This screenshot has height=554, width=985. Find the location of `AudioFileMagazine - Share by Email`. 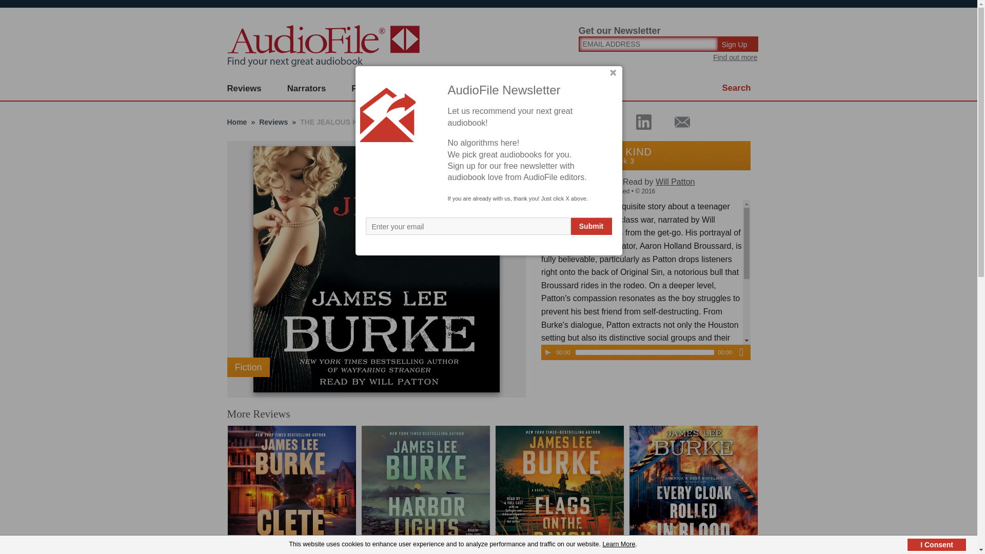

AudioFileMagazine - Share by Email is located at coordinates (676, 122).